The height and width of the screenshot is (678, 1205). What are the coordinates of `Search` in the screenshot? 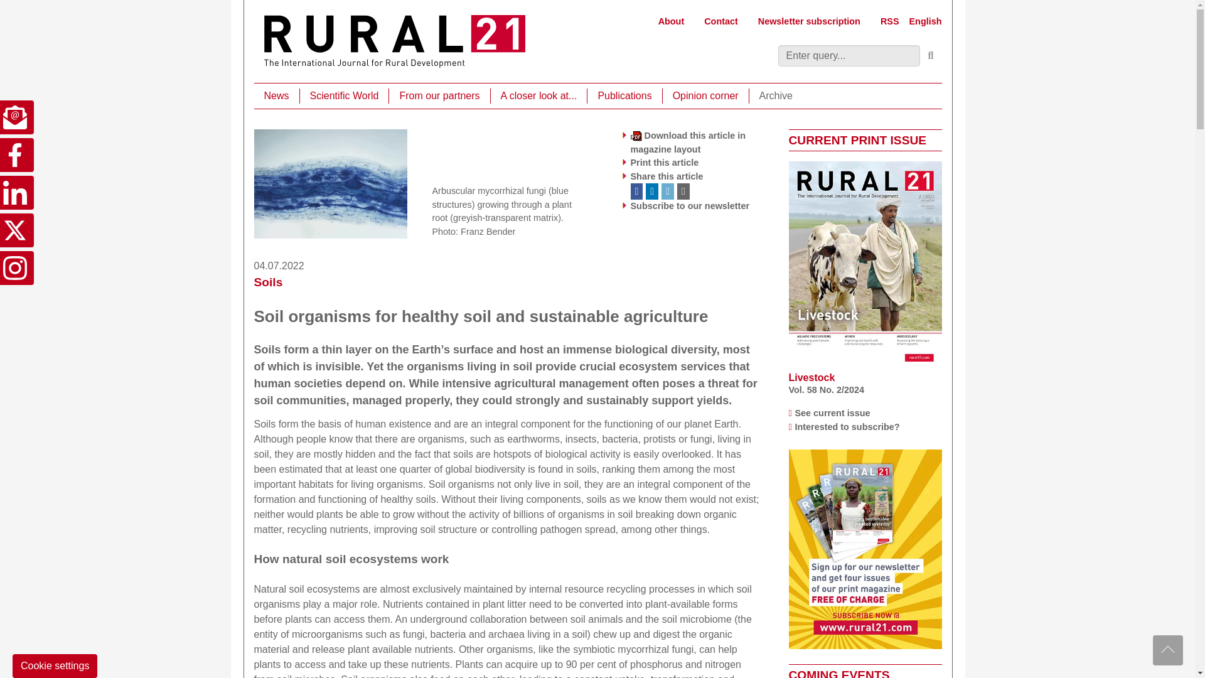 It's located at (931, 56).